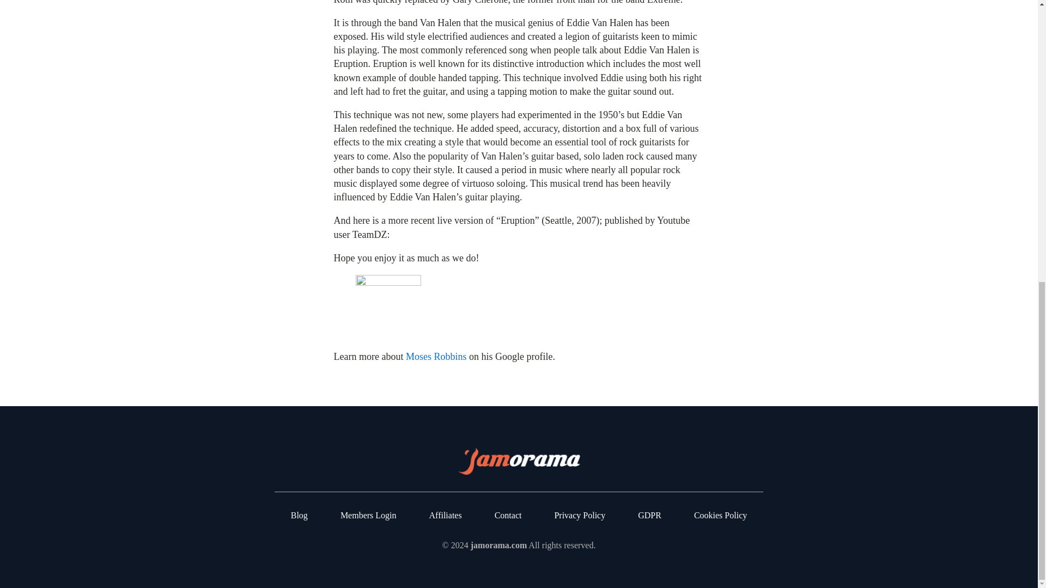  What do you see at coordinates (649, 515) in the screenshot?
I see `GDPR` at bounding box center [649, 515].